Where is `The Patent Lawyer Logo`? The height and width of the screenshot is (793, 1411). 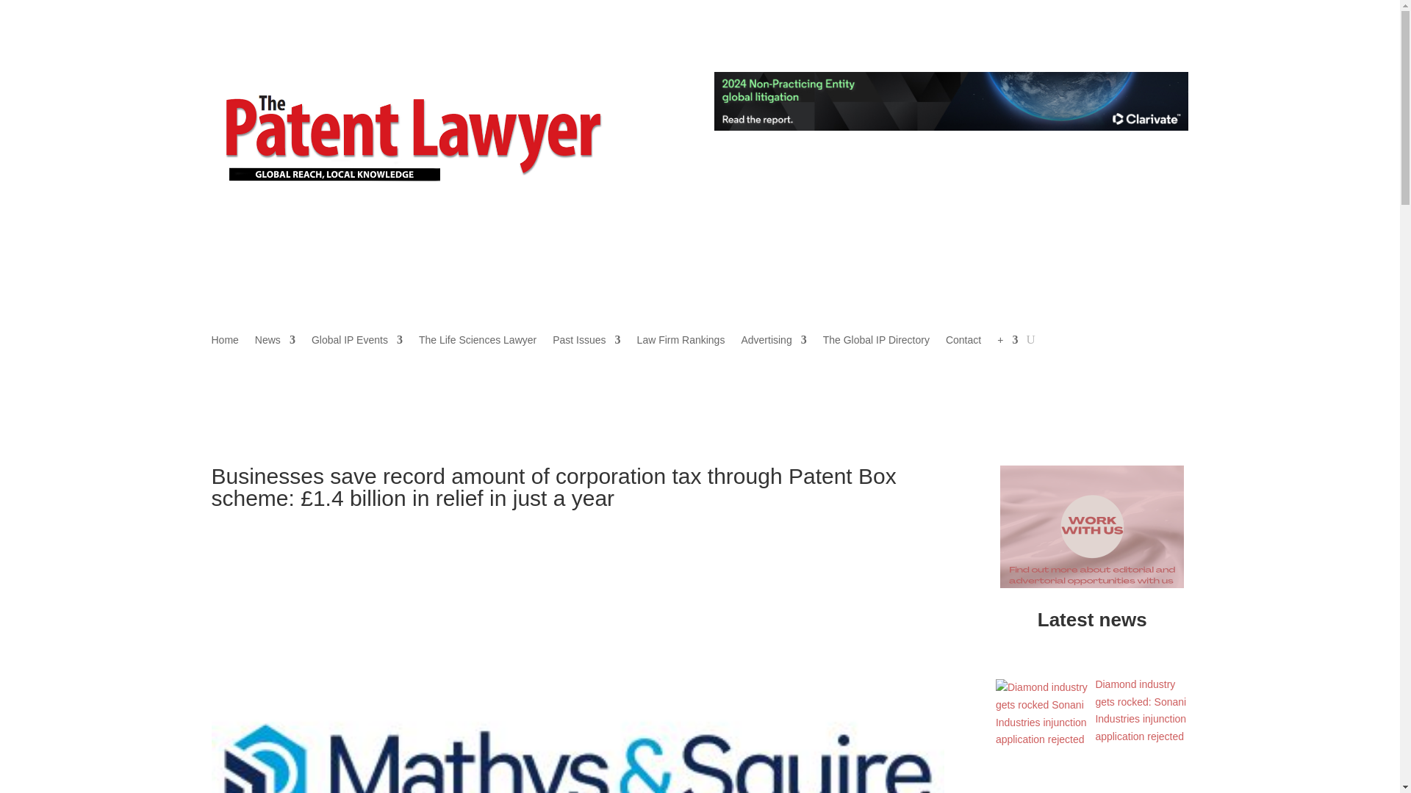
The Patent Lawyer Logo is located at coordinates (448, 128).